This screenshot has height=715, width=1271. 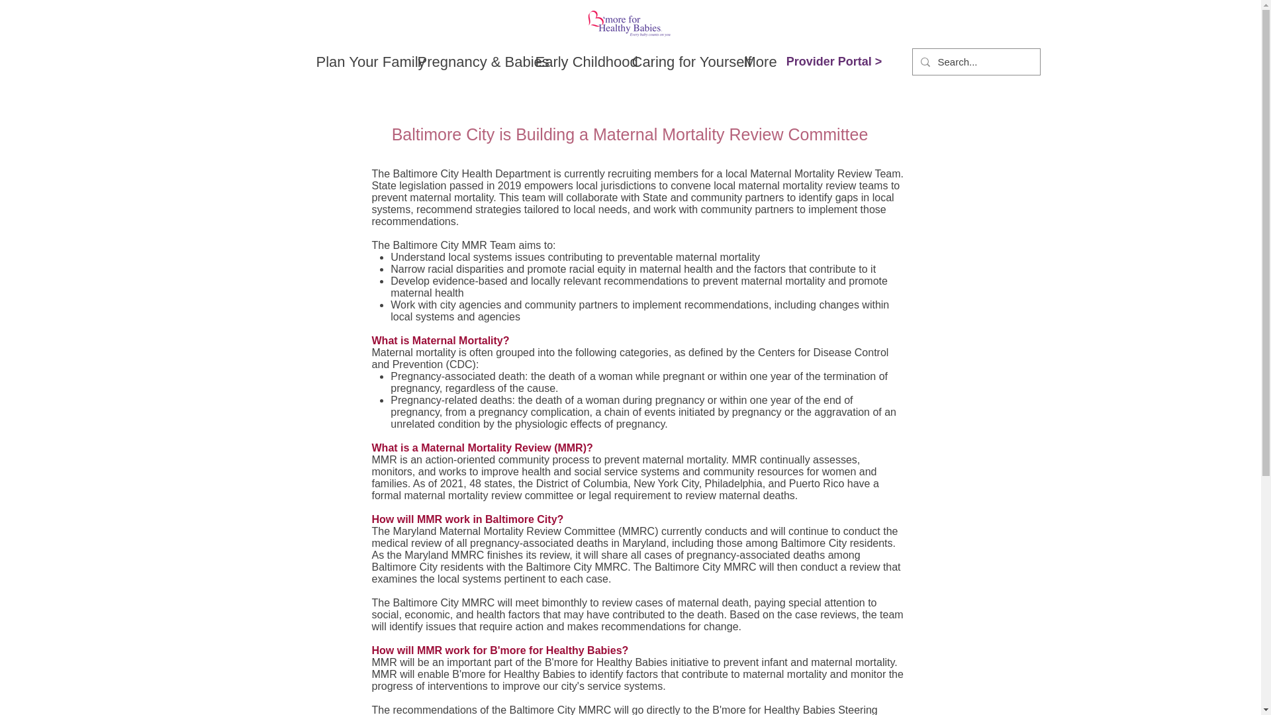 I want to click on Plan Your Family, so click(x=356, y=62).